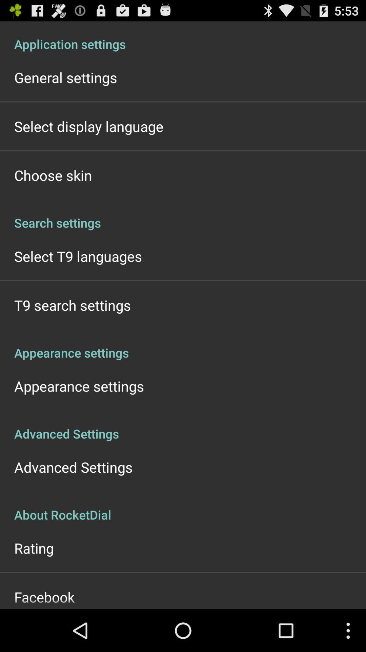  Describe the element at coordinates (183, 37) in the screenshot. I see `scroll until the application settings` at that location.